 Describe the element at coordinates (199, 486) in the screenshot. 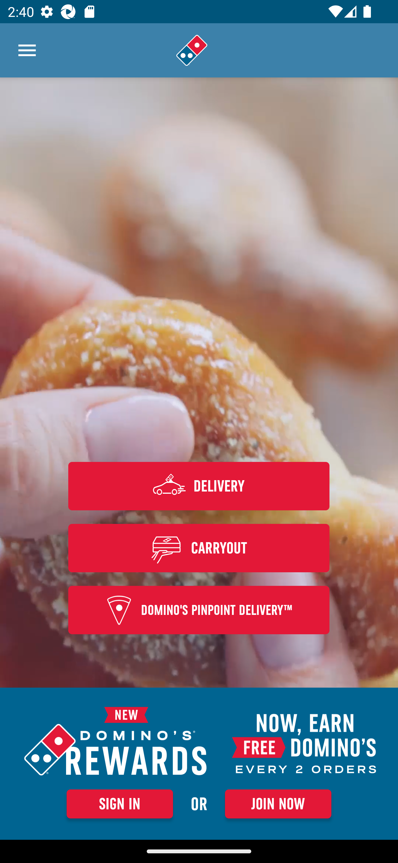

I see `DELIVERY` at that location.